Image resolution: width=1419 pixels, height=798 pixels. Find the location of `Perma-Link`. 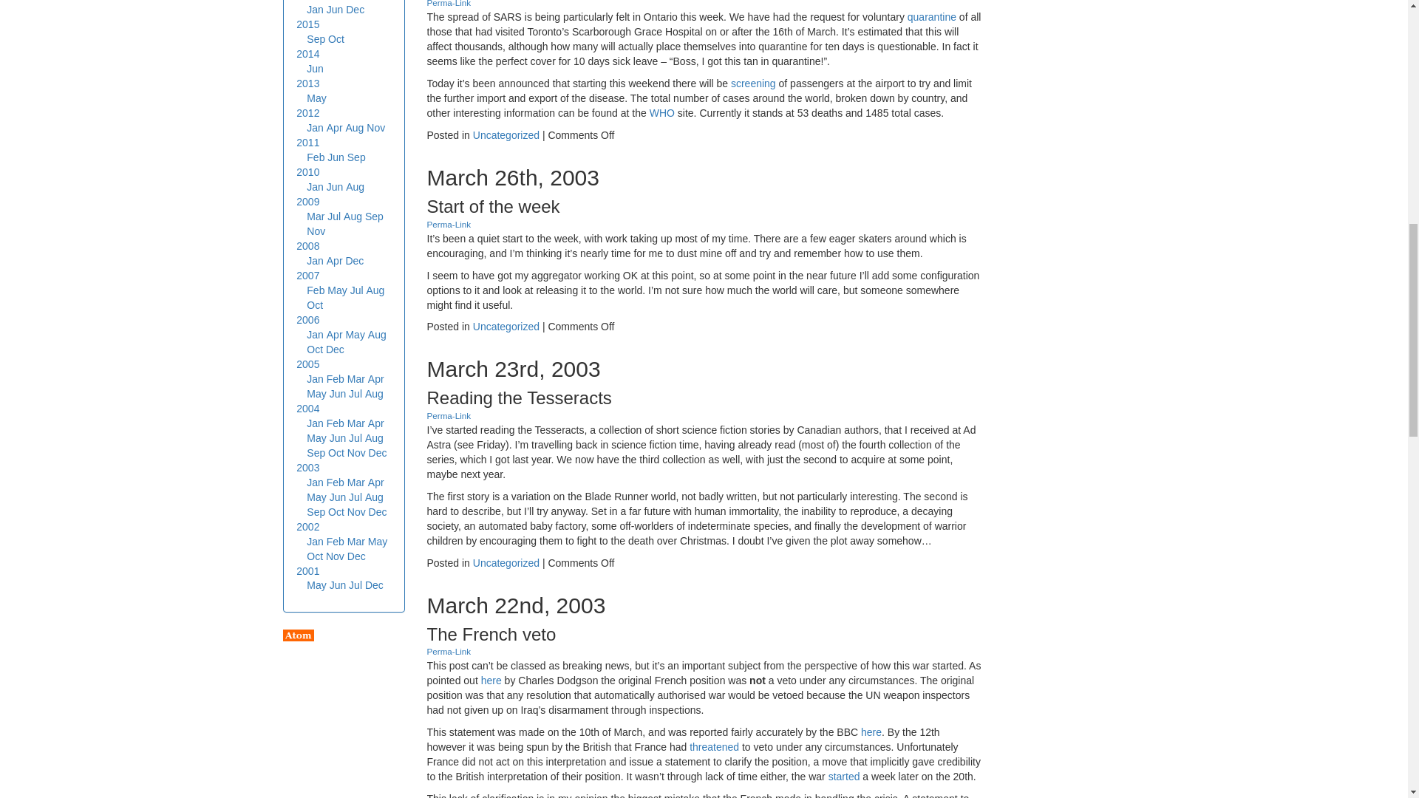

Perma-Link is located at coordinates (449, 415).